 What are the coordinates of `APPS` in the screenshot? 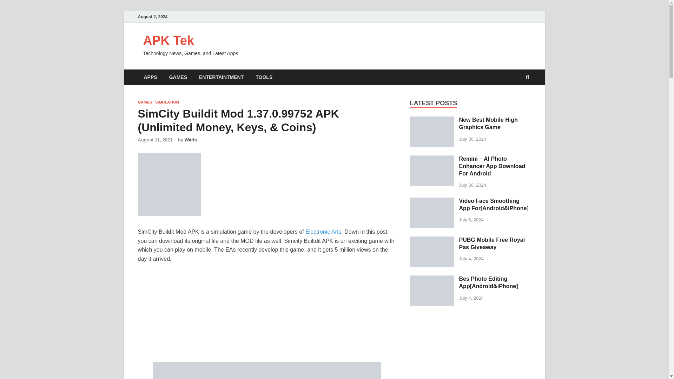 It's located at (150, 77).